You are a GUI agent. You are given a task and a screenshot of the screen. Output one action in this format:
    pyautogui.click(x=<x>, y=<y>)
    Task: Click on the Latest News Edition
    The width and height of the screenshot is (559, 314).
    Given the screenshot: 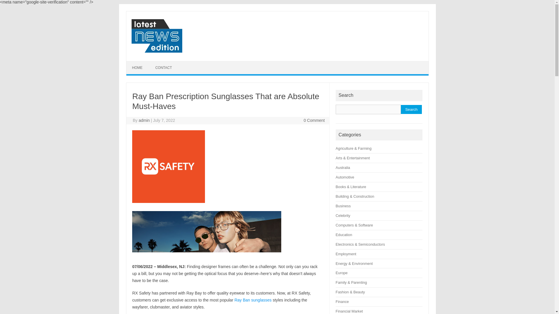 What is the action you would take?
    pyautogui.click(x=156, y=51)
    